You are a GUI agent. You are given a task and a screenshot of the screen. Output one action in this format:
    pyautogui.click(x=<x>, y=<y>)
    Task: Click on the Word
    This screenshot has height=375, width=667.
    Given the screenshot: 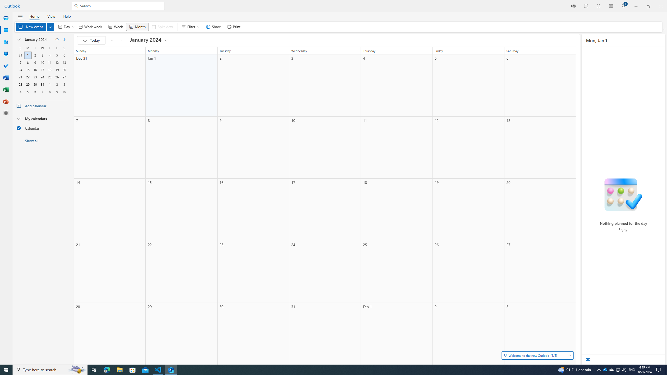 What is the action you would take?
    pyautogui.click(x=6, y=78)
    